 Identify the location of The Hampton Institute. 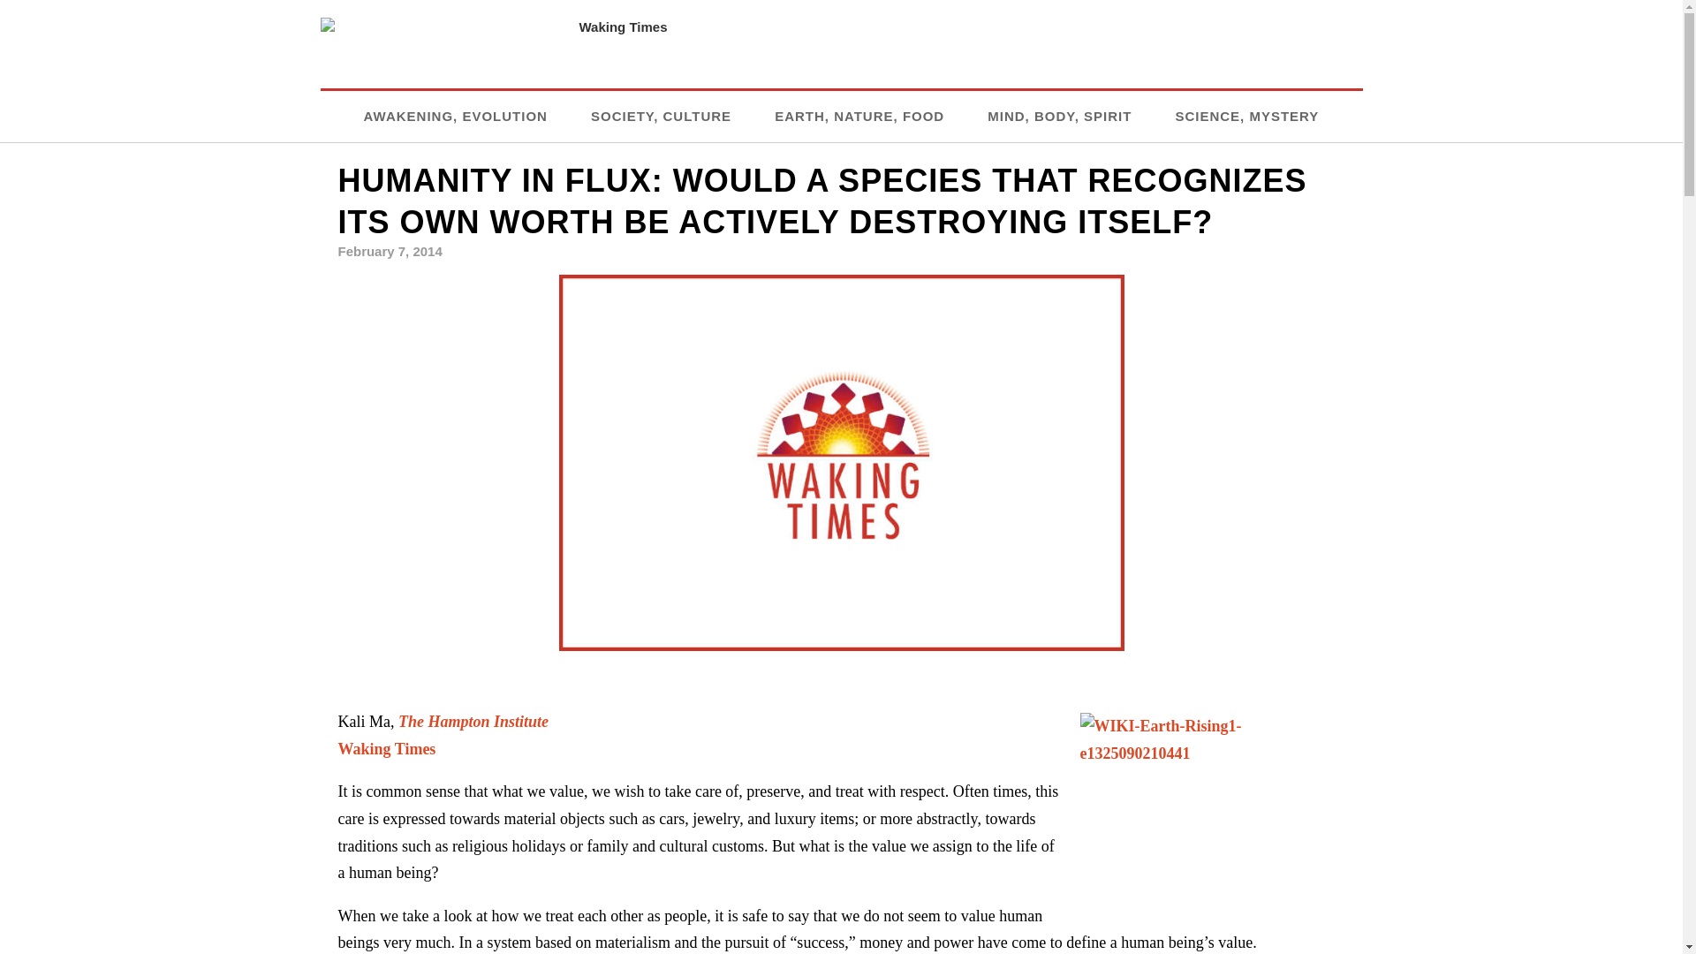
(473, 721).